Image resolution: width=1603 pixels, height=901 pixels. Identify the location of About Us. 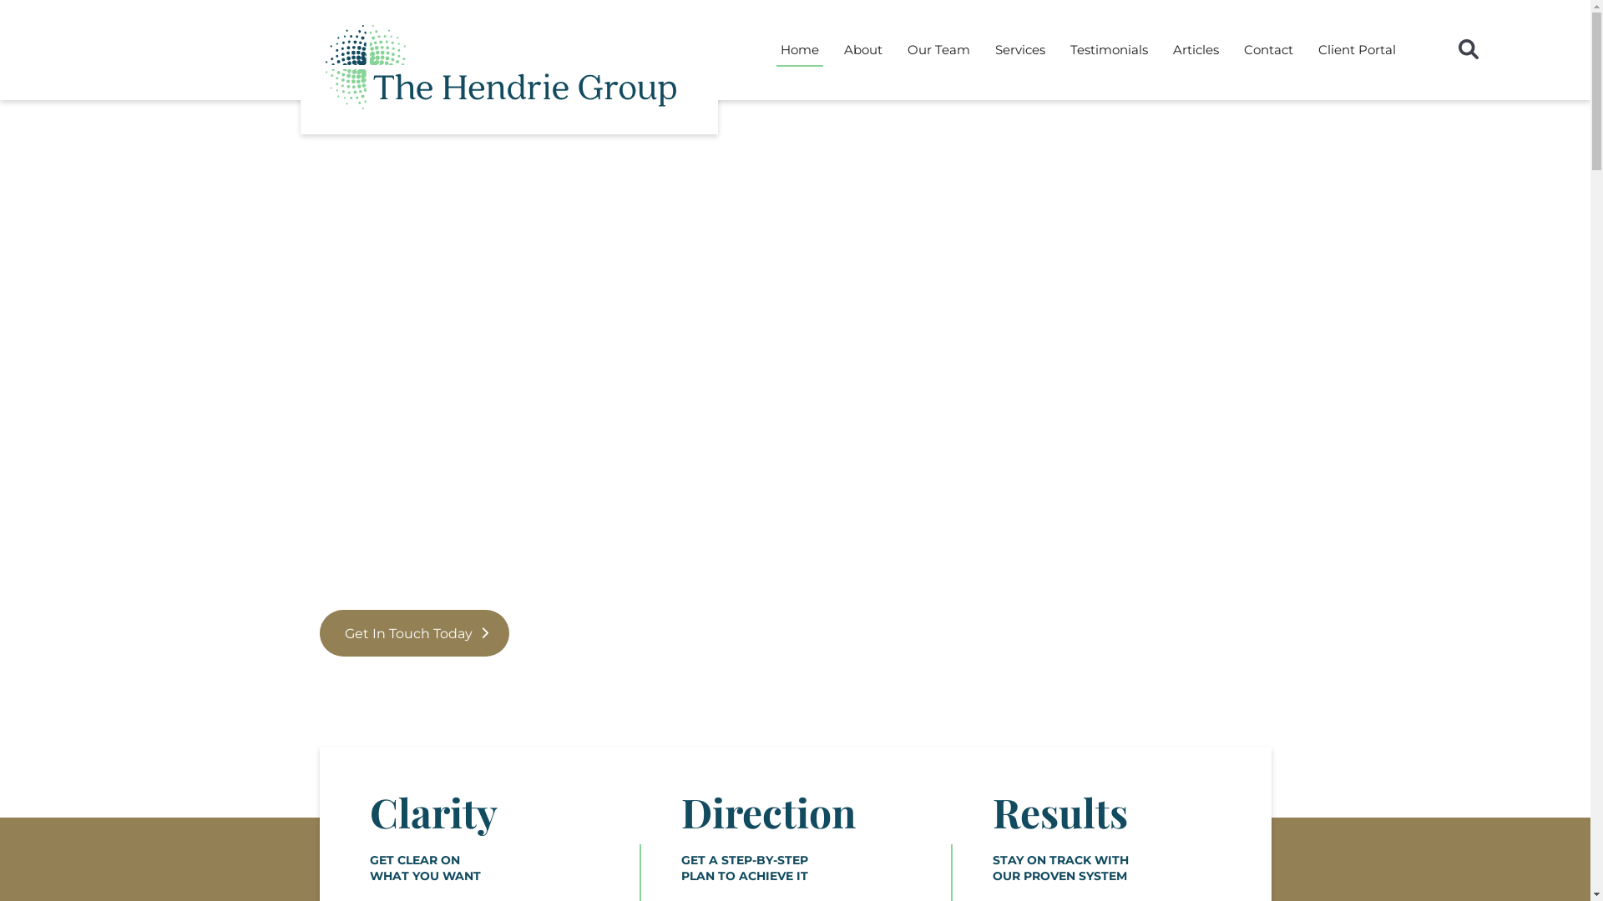
(593, 633).